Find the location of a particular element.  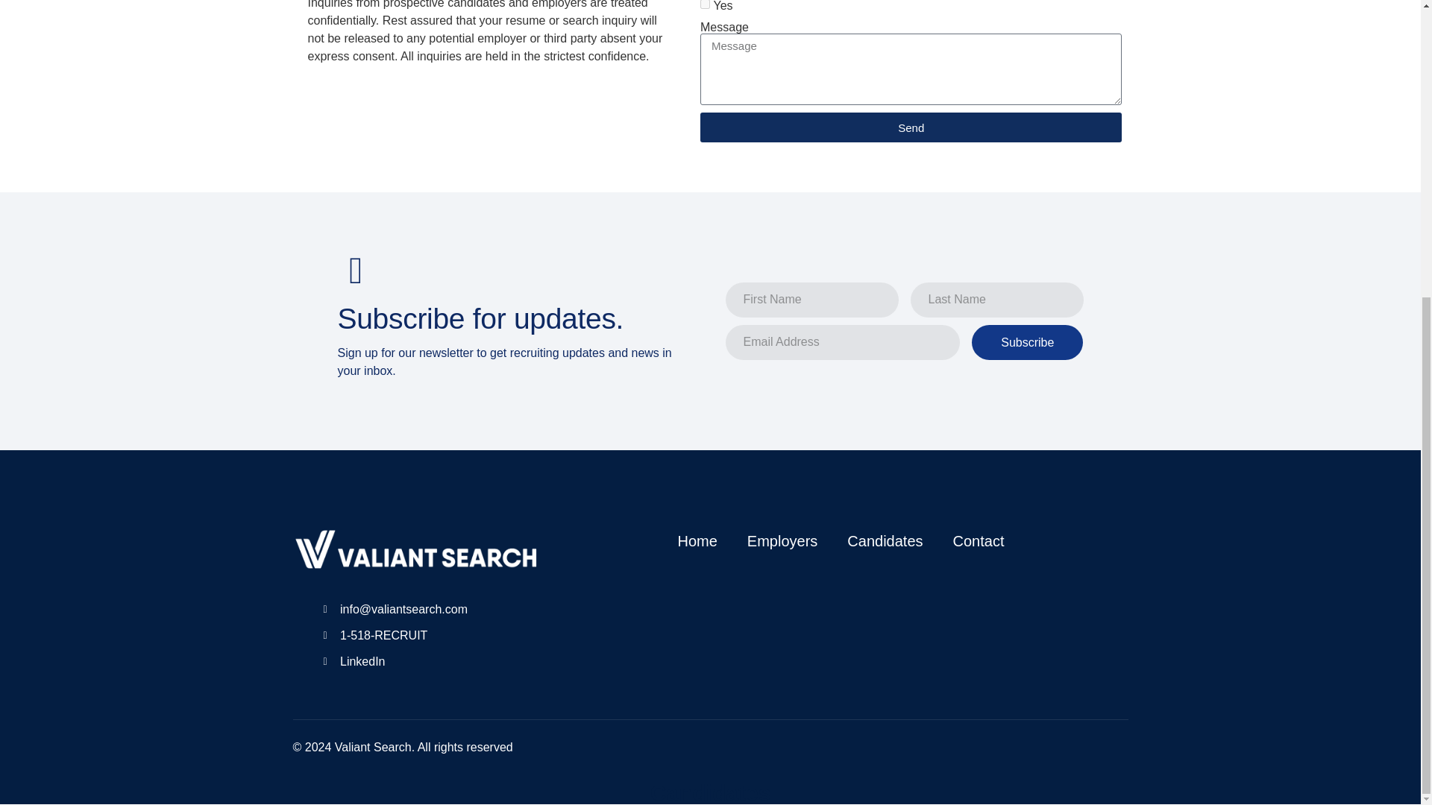

Send is located at coordinates (910, 127).